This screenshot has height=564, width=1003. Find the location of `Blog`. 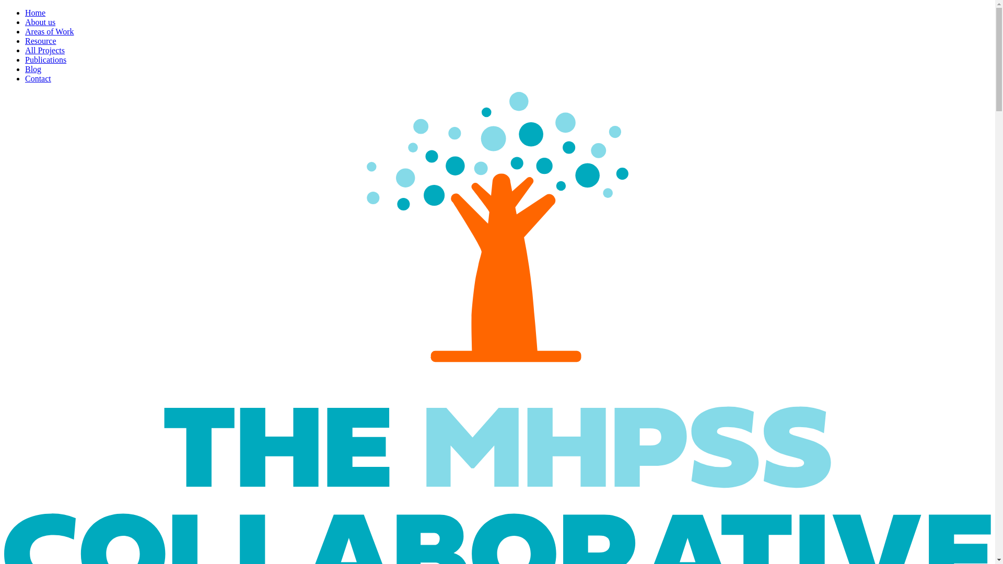

Blog is located at coordinates (33, 69).